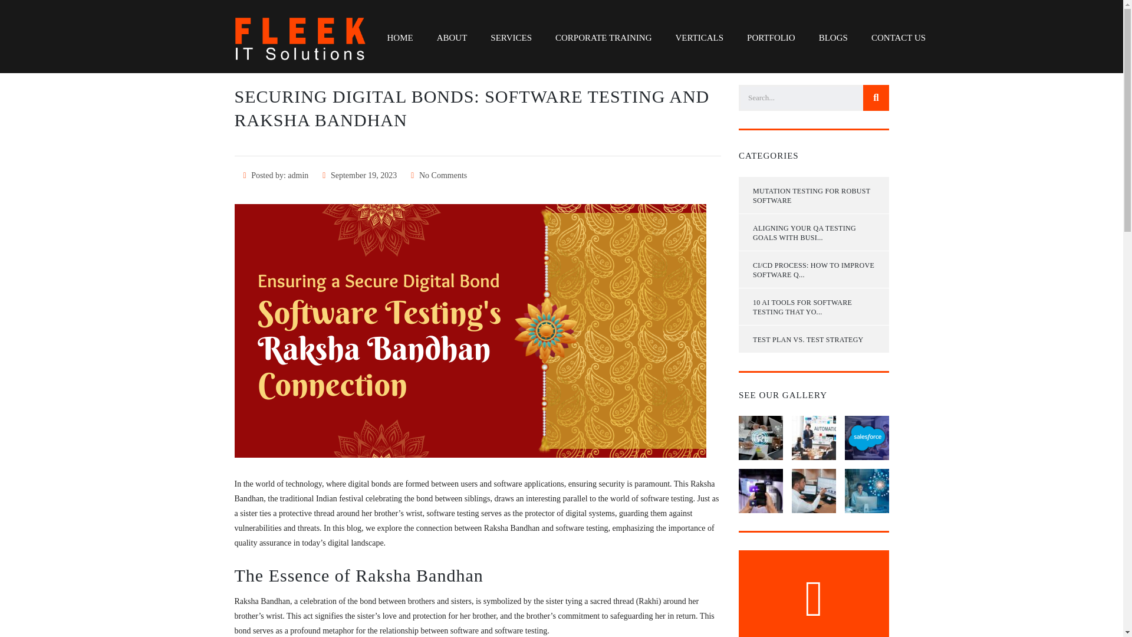 The width and height of the screenshot is (1132, 637). Describe the element at coordinates (603, 38) in the screenshot. I see `CORPORATE TRAINING` at that location.